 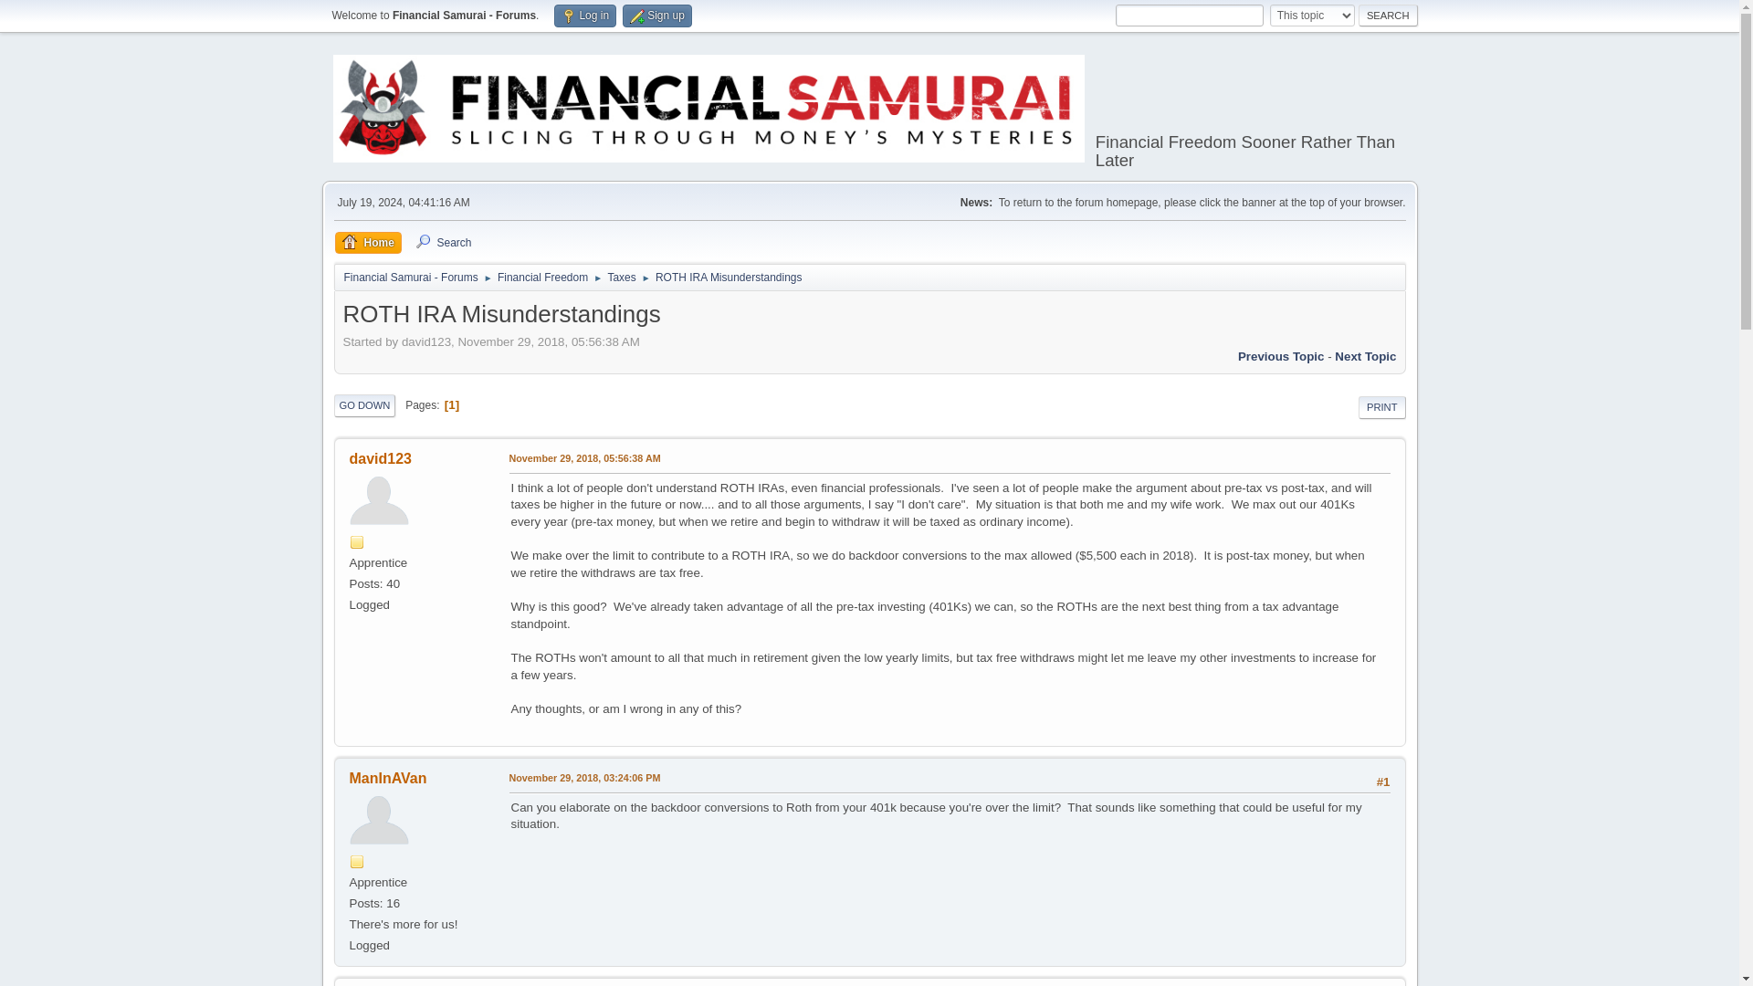 I want to click on Search, so click(x=442, y=243).